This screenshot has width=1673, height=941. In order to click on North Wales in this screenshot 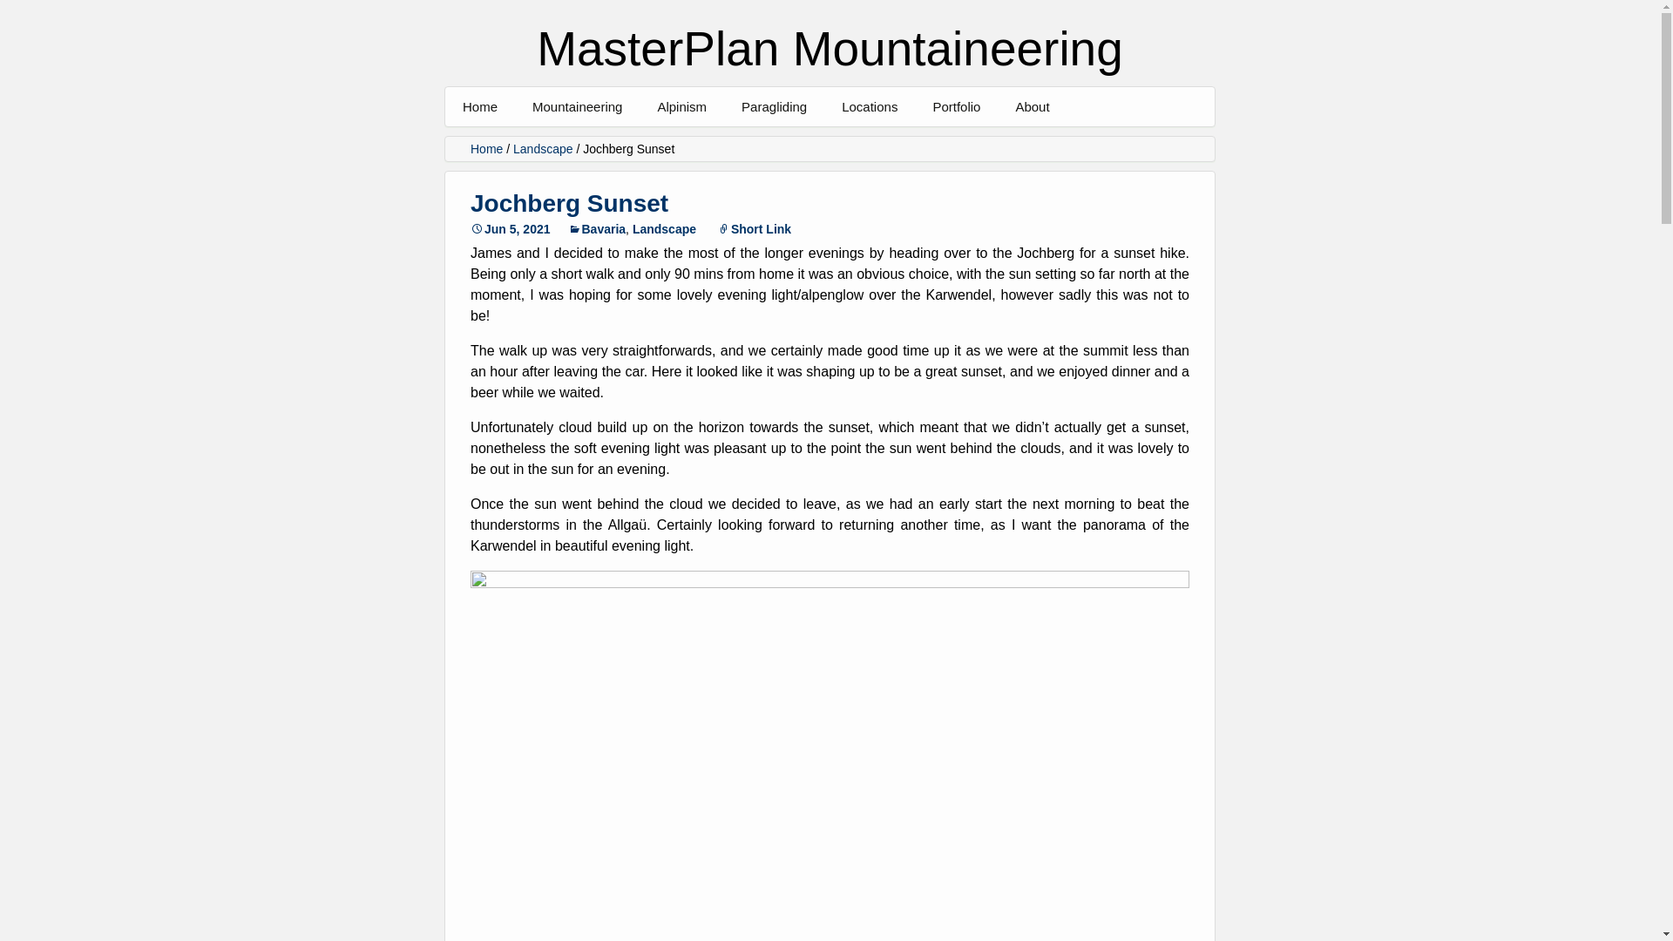, I will do `click(929, 146)`.